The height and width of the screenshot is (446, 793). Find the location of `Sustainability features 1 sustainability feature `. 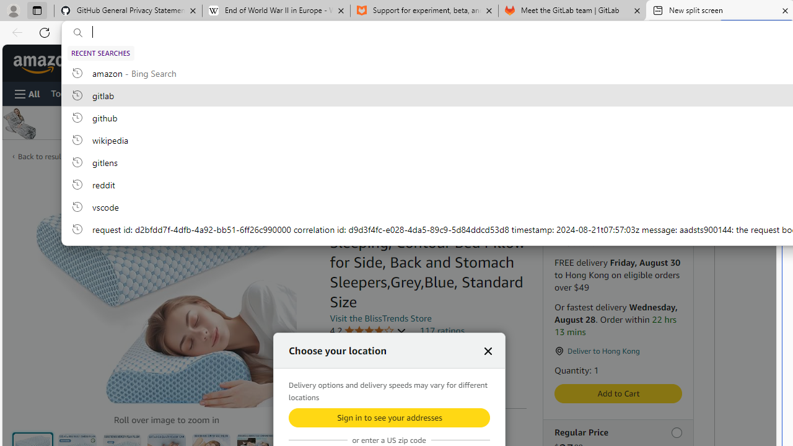

Sustainability features 1 sustainability feature  is located at coordinates (388, 382).